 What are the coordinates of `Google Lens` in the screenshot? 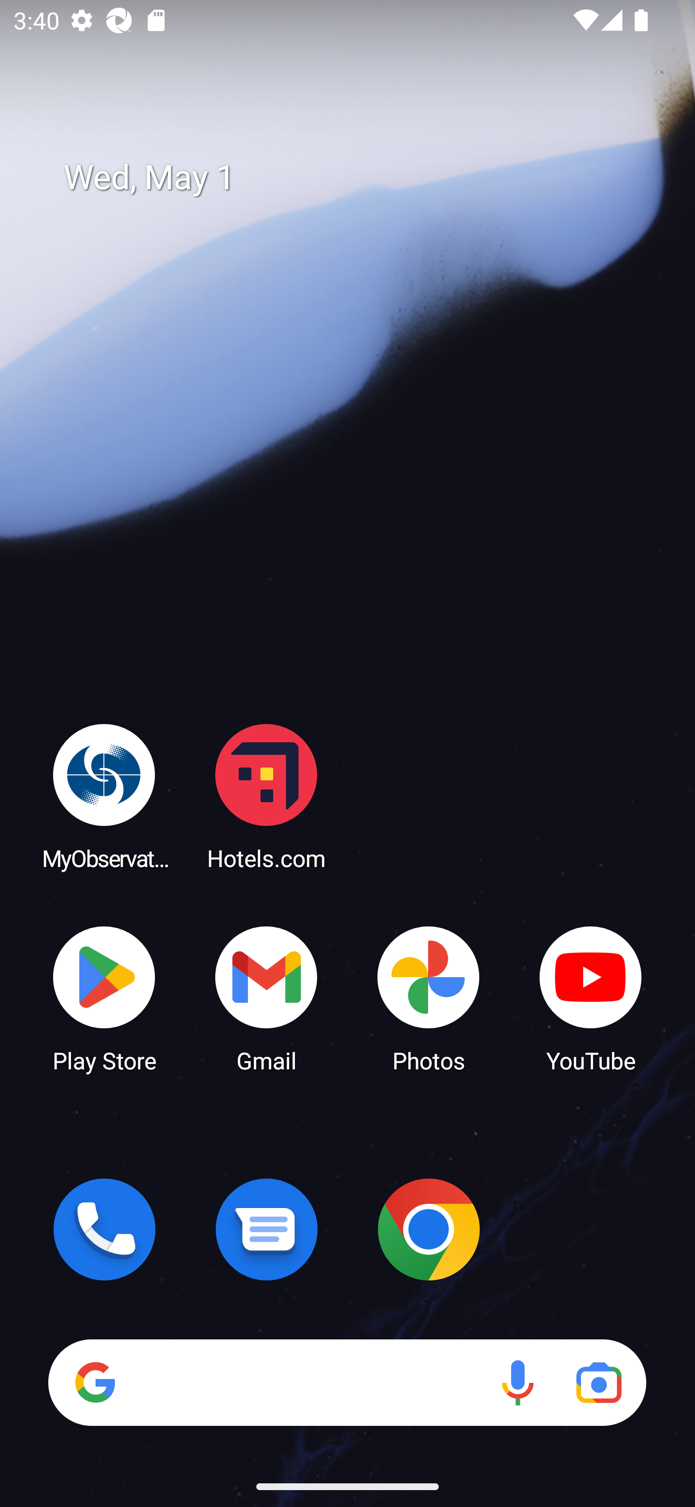 It's located at (598, 1382).